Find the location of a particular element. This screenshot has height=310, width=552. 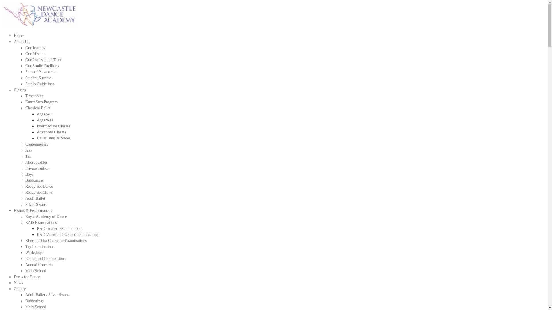

RAD Graded Examinations is located at coordinates (59, 228).